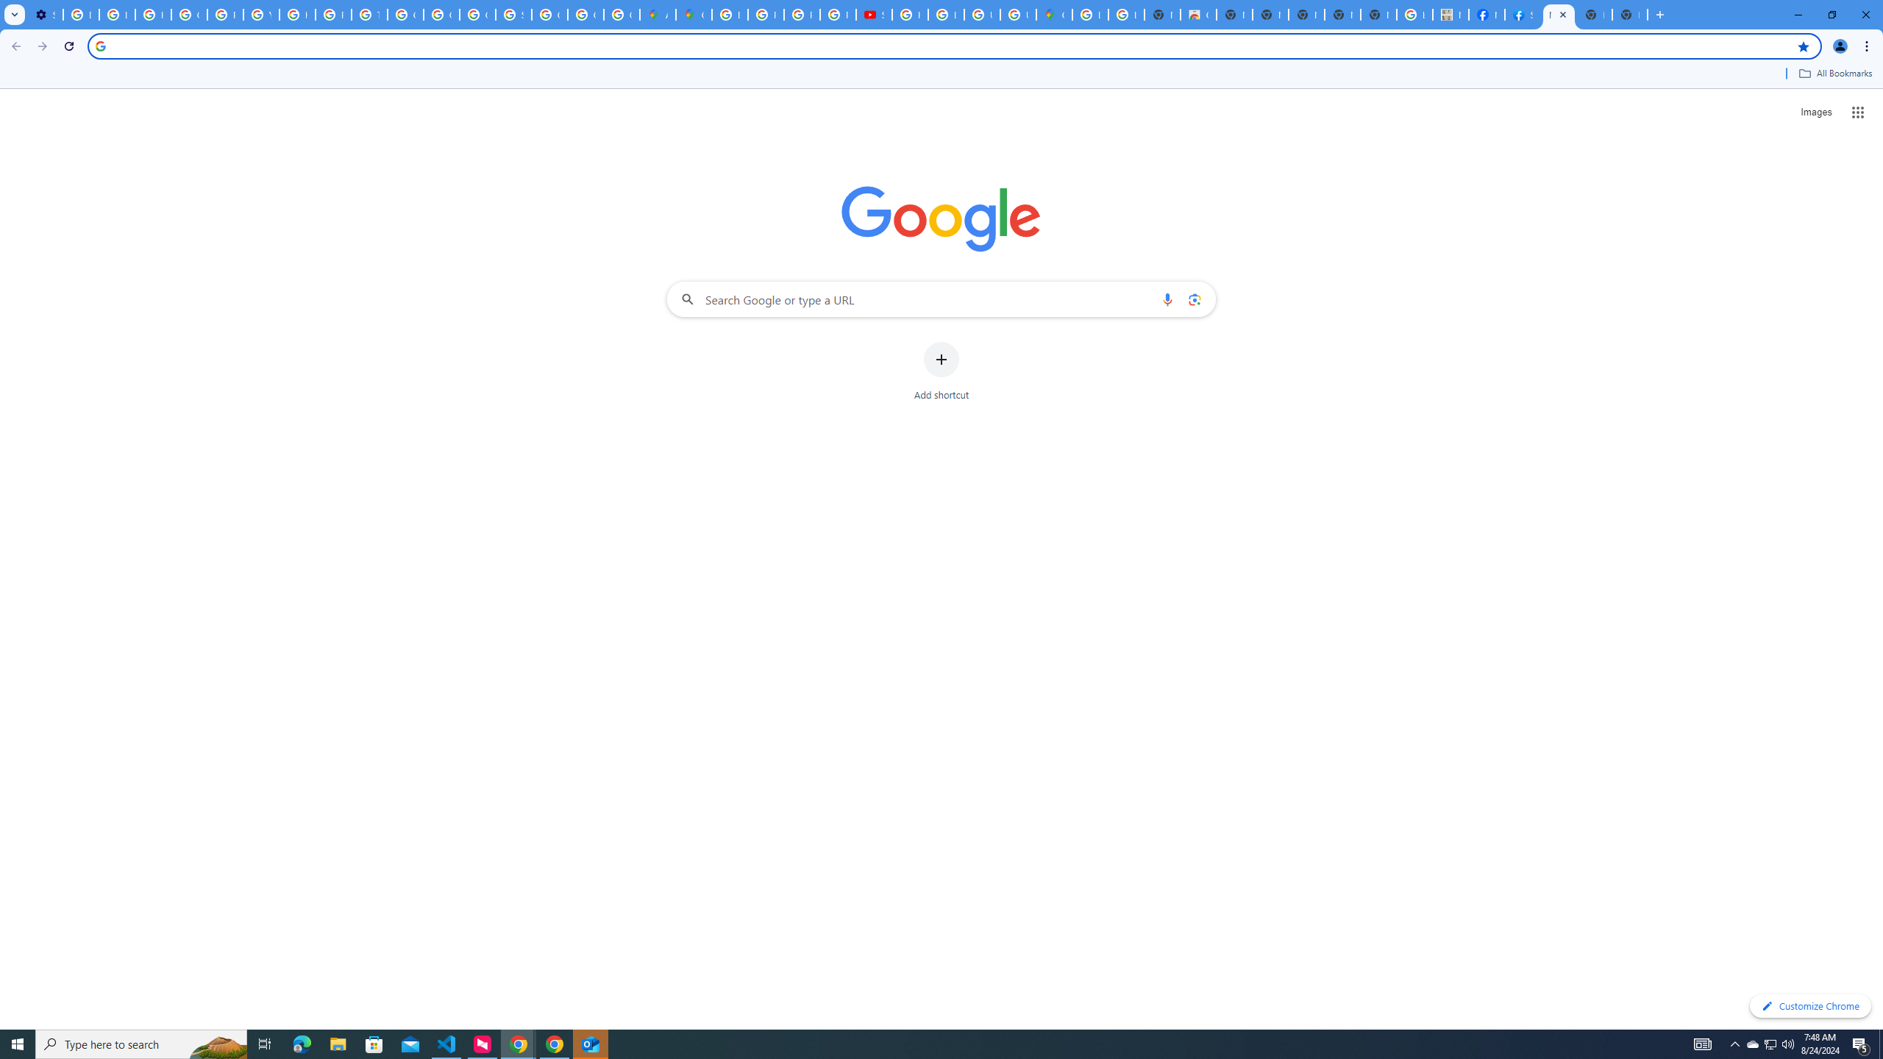 The width and height of the screenshot is (1883, 1059). I want to click on Chrome Web Store, so click(1198, 15).